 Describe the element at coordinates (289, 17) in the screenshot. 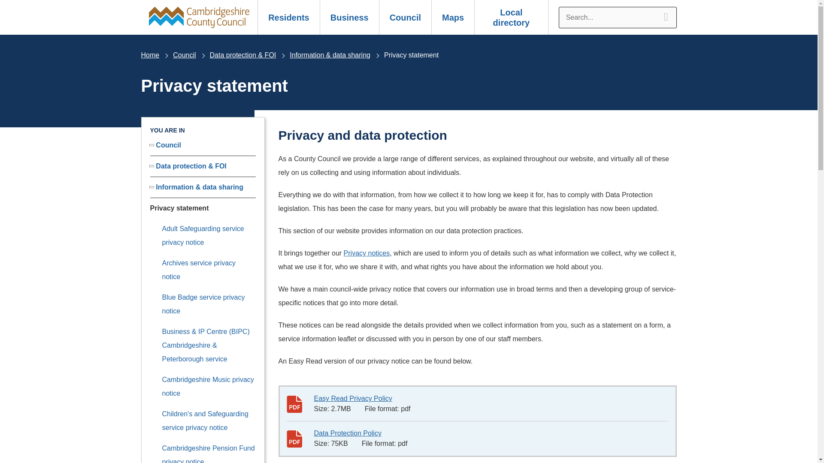

I see `Residents` at that location.